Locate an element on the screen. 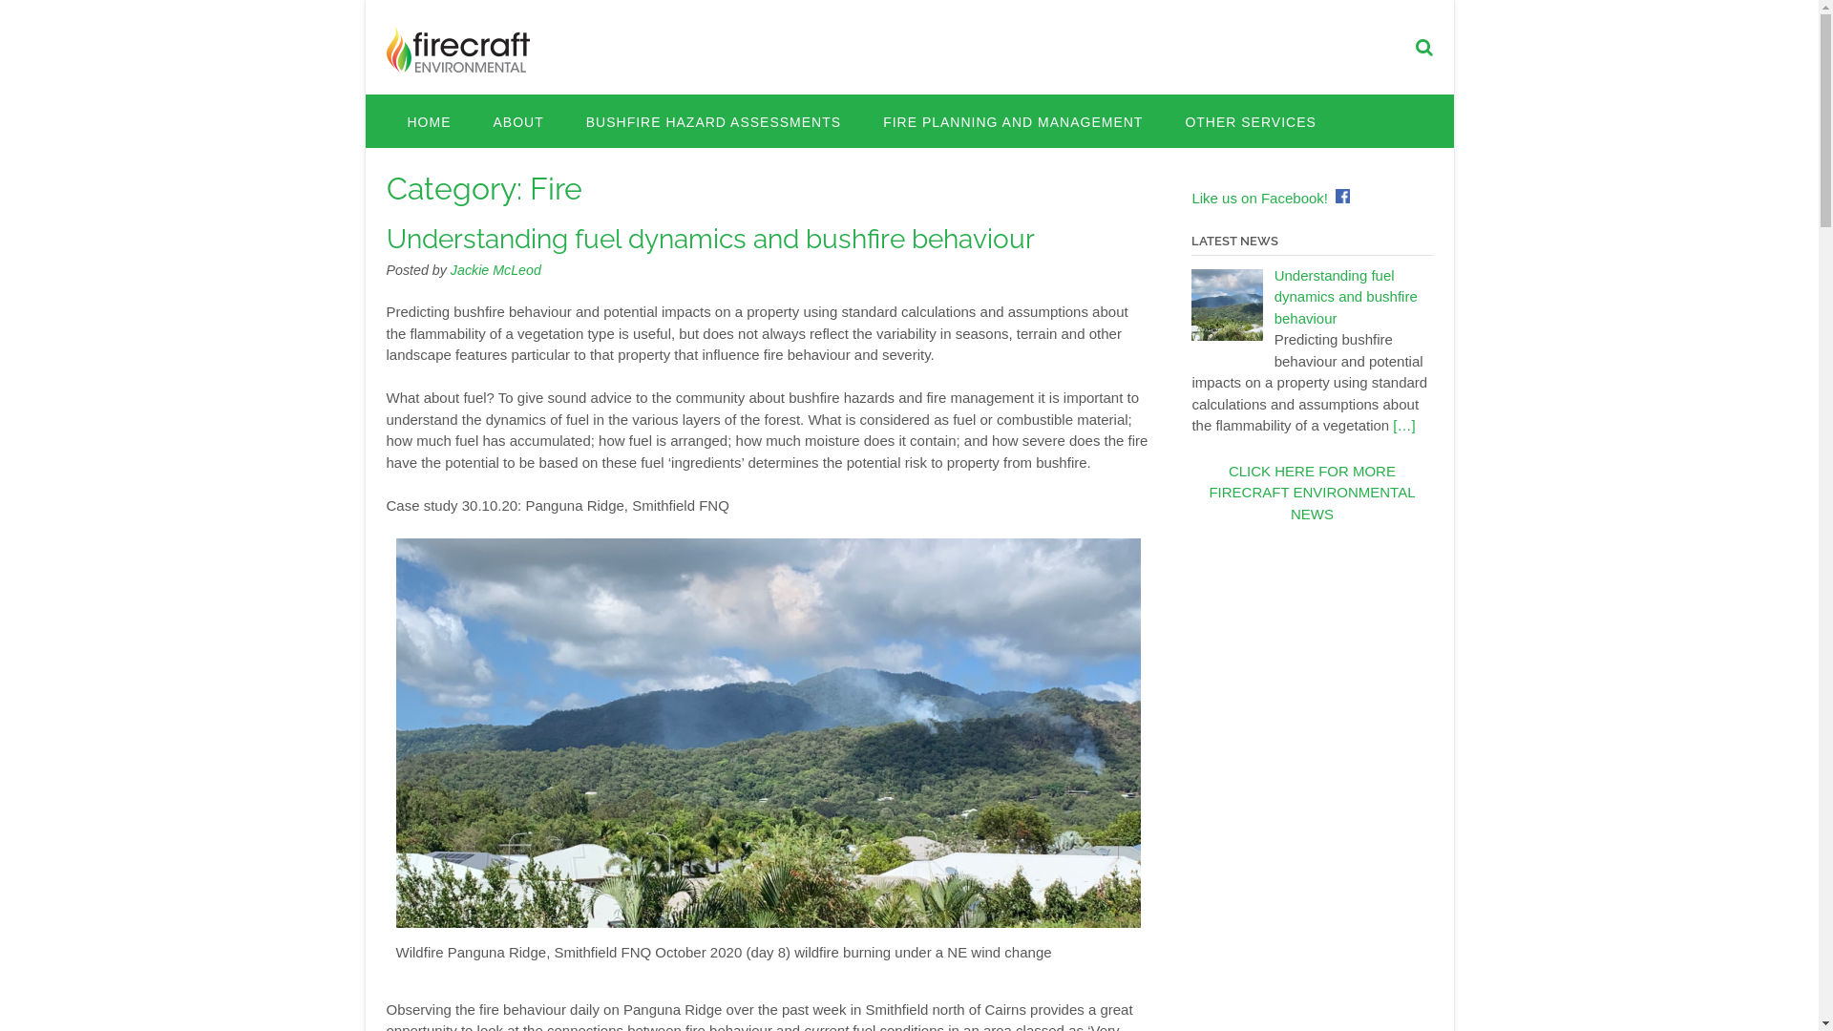  ABOUT is located at coordinates (517, 121).